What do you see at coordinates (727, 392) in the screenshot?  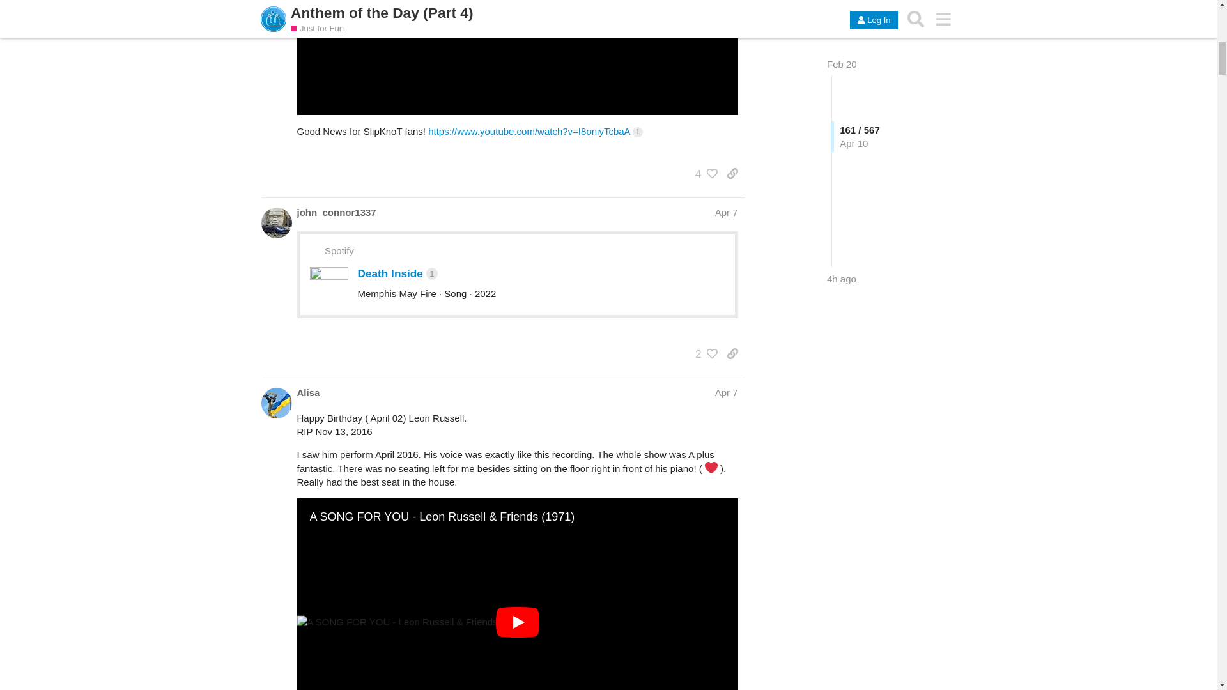 I see `Apr 7` at bounding box center [727, 392].